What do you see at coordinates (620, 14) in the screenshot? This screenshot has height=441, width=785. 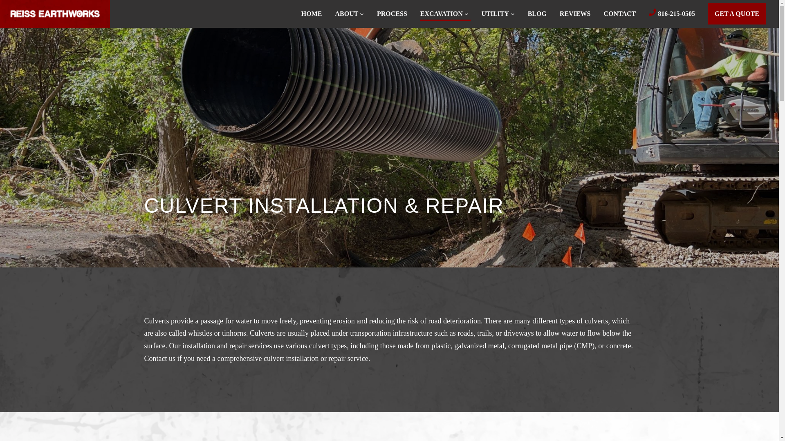 I see `CONTACT` at bounding box center [620, 14].